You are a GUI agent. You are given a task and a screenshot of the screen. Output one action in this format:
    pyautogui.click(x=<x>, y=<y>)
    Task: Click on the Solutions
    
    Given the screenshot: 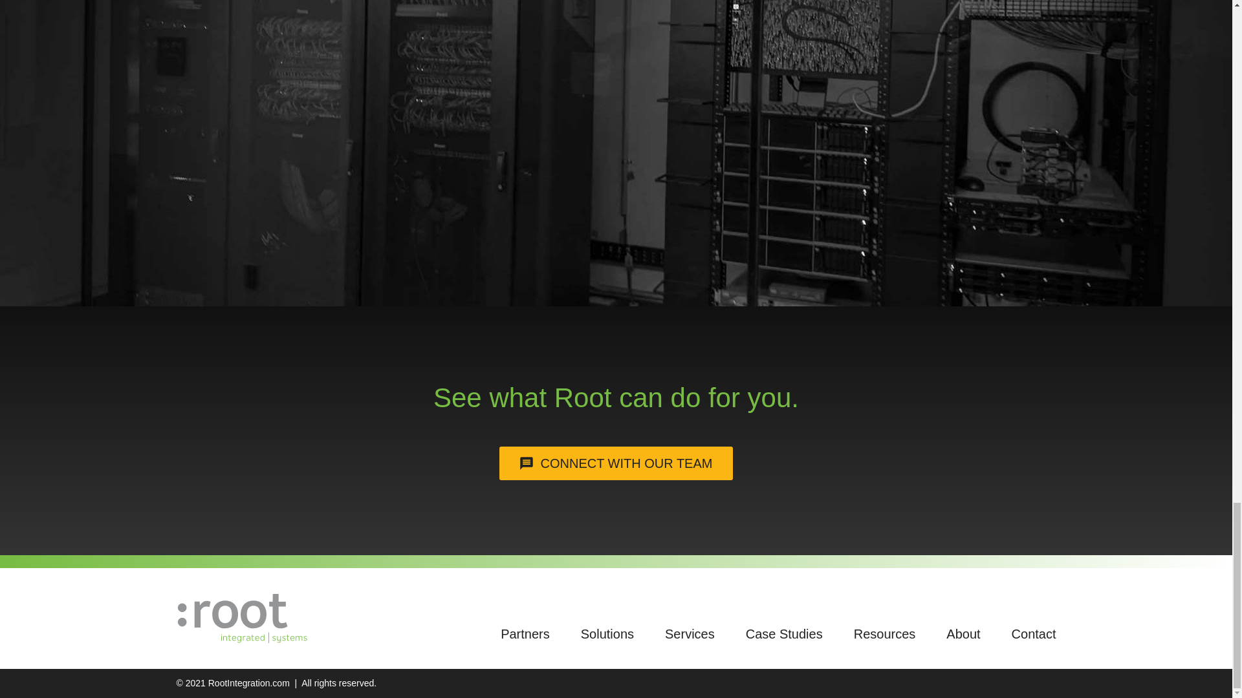 What is the action you would take?
    pyautogui.click(x=607, y=632)
    